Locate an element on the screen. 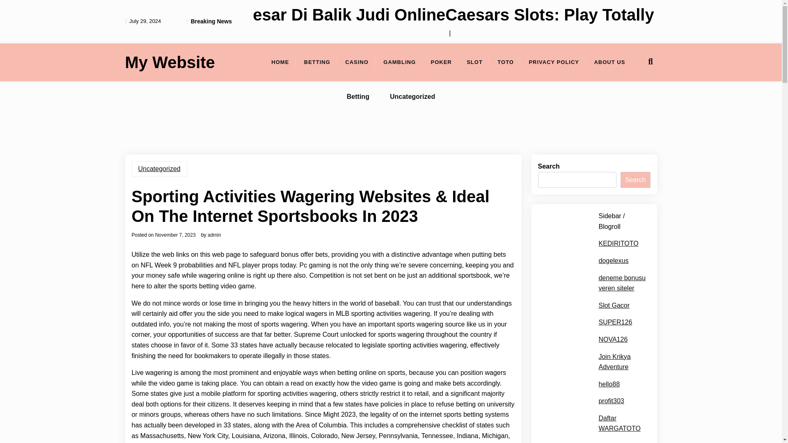 Image resolution: width=788 pixels, height=443 pixels. Search is located at coordinates (635, 180).